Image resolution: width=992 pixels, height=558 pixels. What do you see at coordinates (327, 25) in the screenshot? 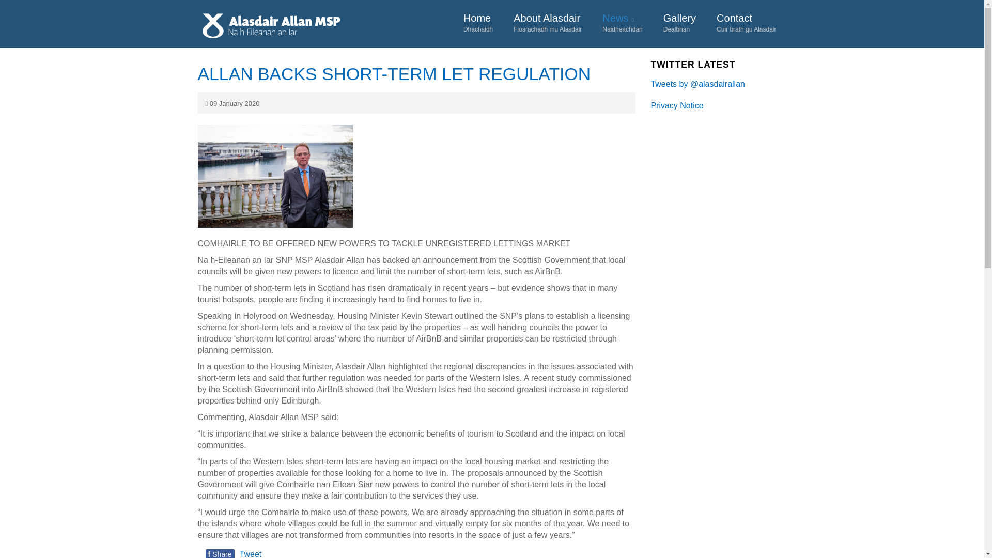
I see `Dealbhan` at bounding box center [327, 25].